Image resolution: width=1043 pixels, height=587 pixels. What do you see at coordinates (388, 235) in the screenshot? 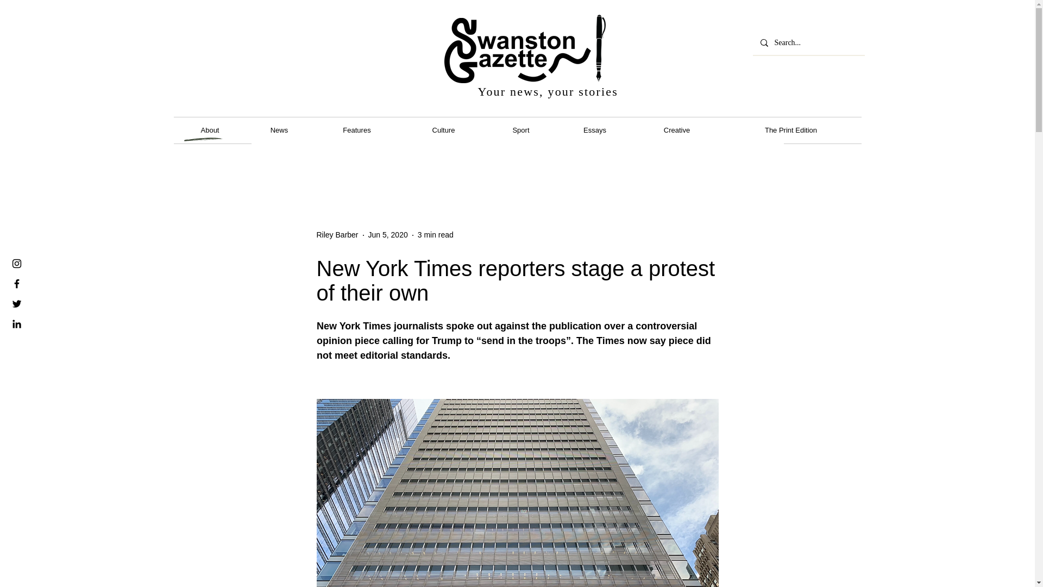
I see `Jun 5, 2020` at bounding box center [388, 235].